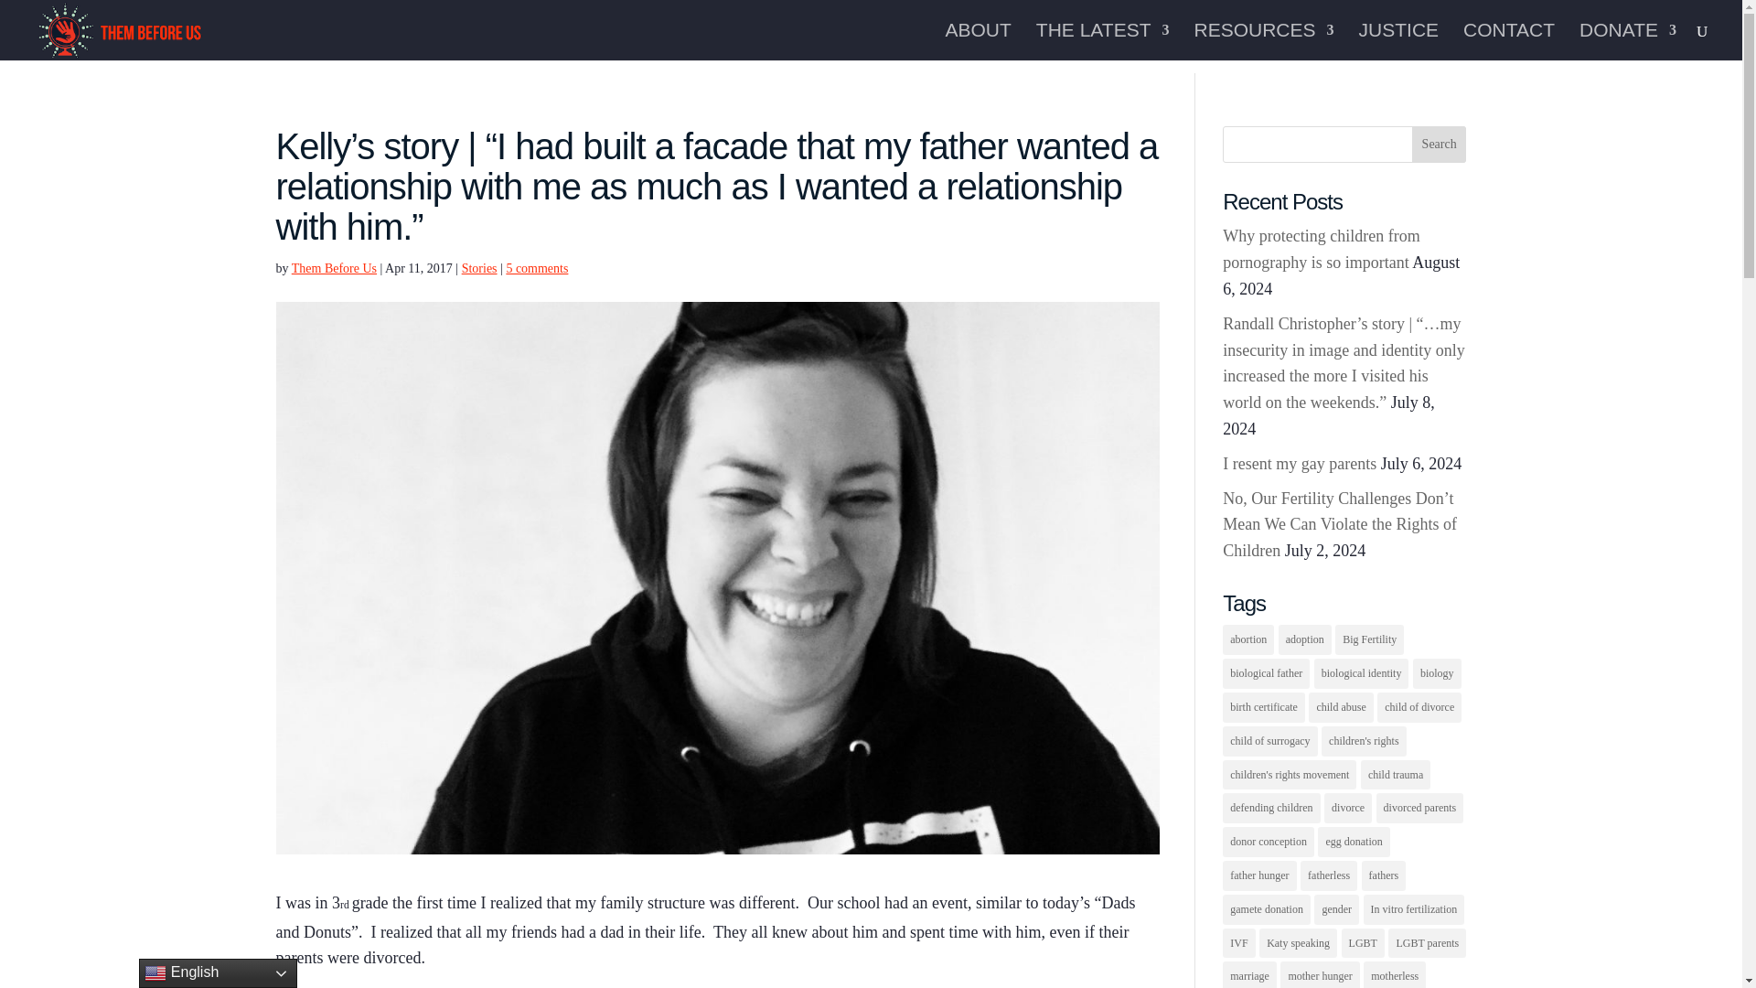  What do you see at coordinates (1368, 639) in the screenshot?
I see `Big Fertility` at bounding box center [1368, 639].